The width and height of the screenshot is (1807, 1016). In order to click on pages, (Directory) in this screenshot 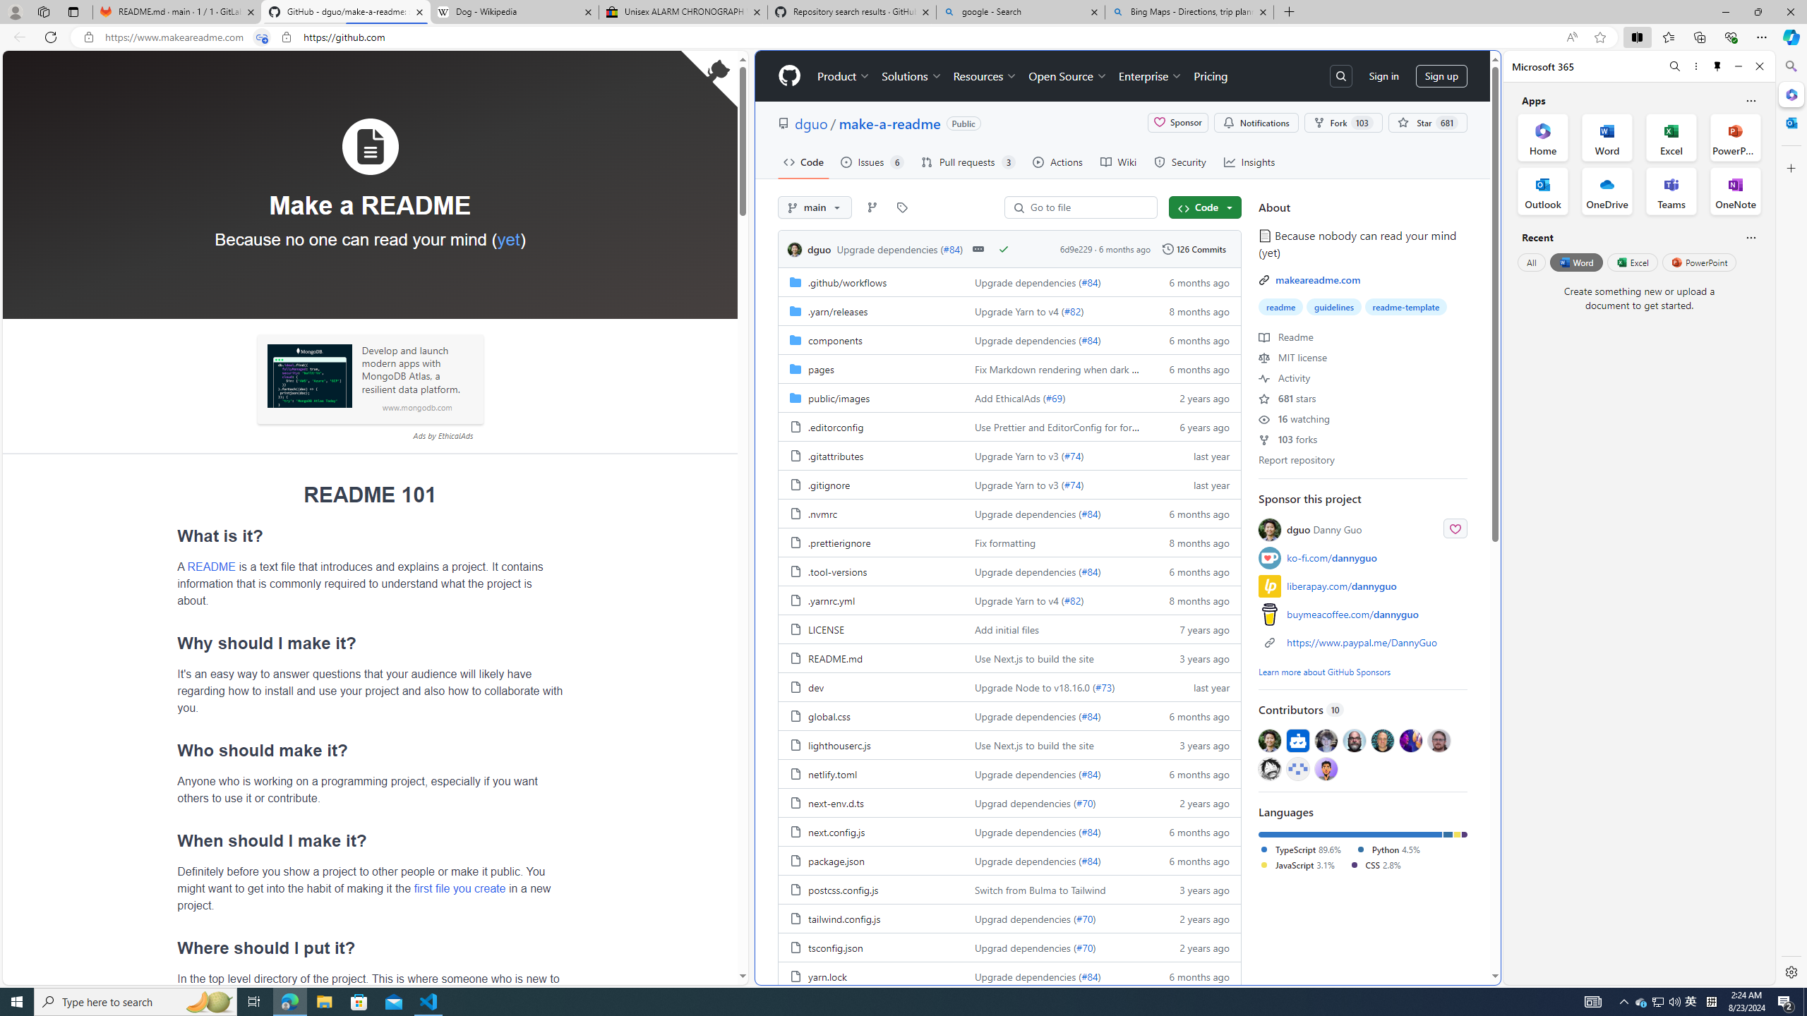, I will do `click(871, 368)`.